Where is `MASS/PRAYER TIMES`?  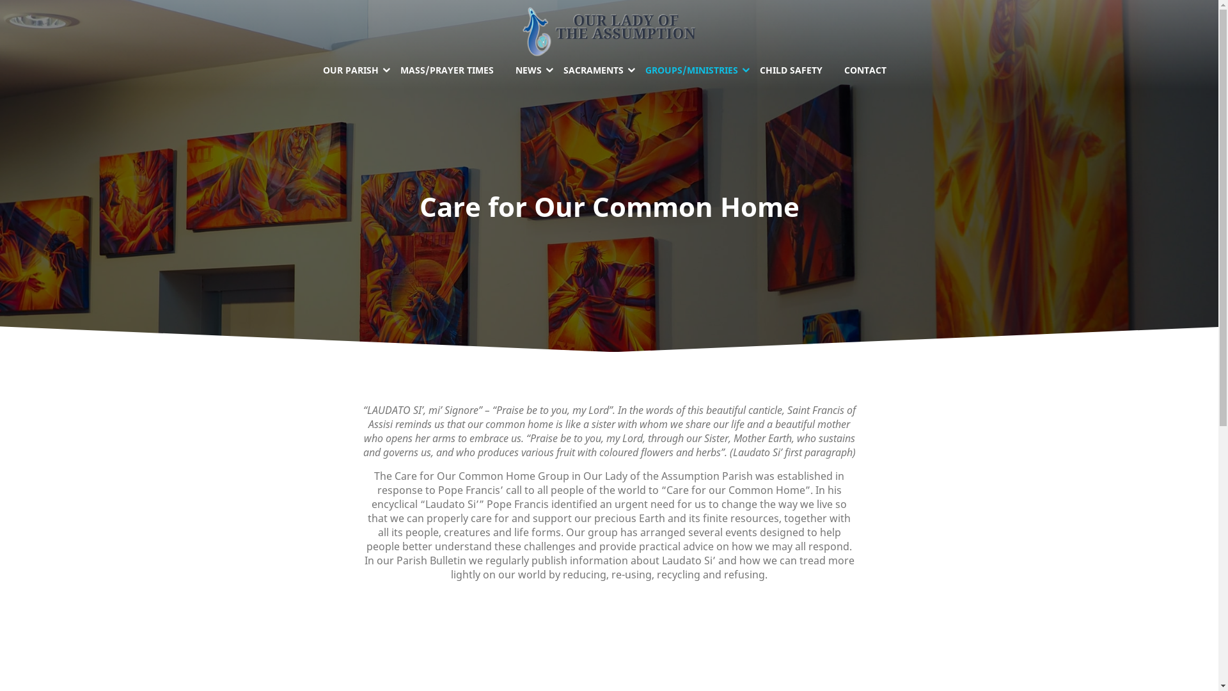 MASS/PRAYER TIMES is located at coordinates (446, 70).